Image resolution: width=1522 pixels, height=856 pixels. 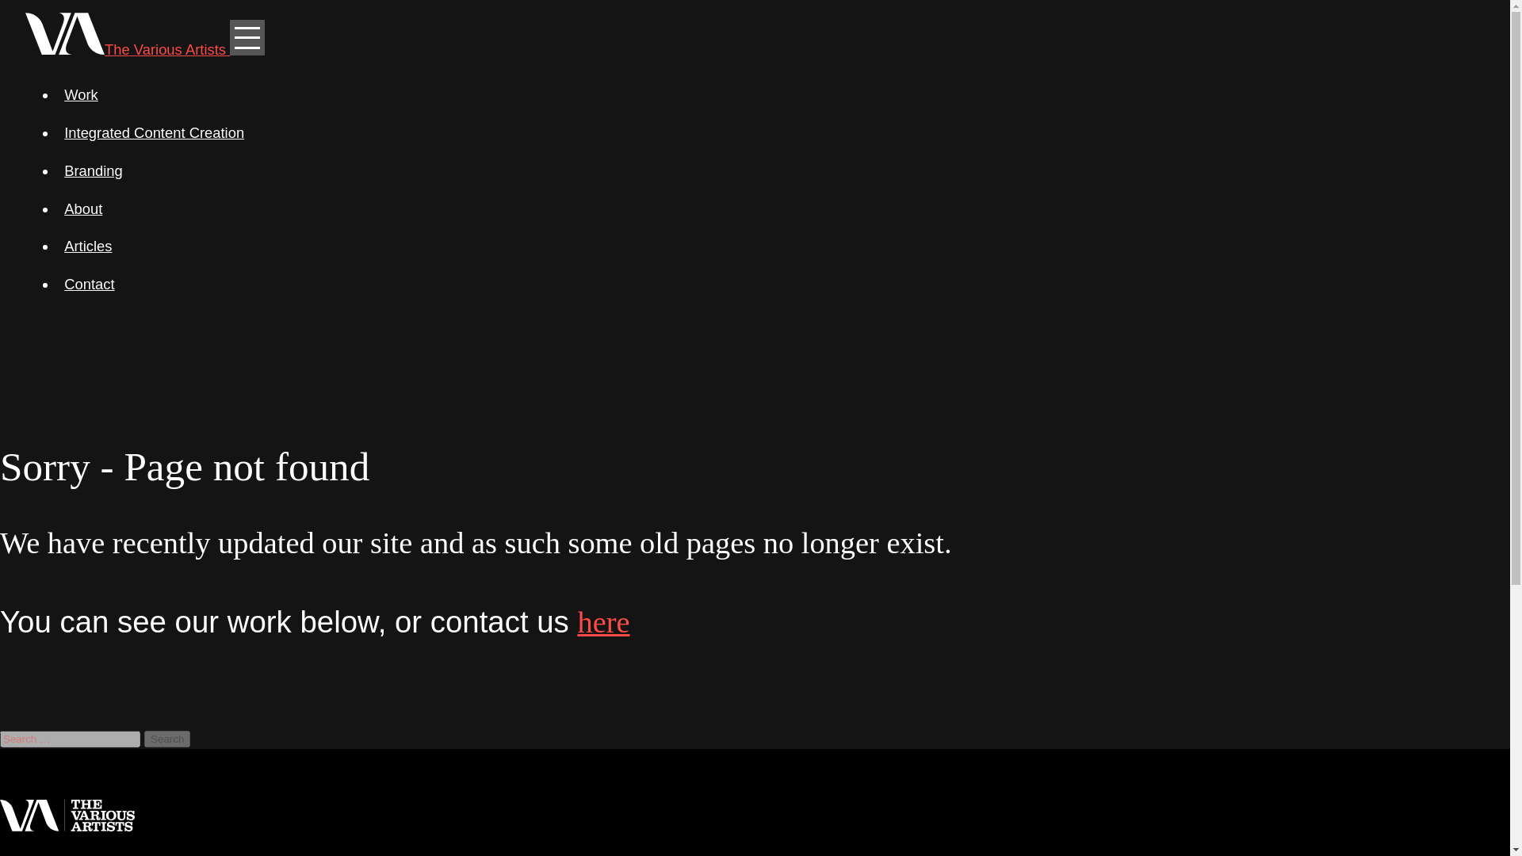 I want to click on Branding, so click(x=771, y=171).